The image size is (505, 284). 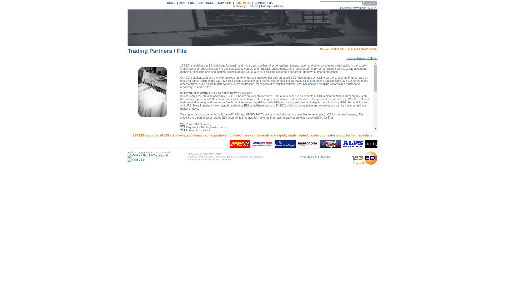 What do you see at coordinates (328, 114) in the screenshot?
I see `VICS` at bounding box center [328, 114].